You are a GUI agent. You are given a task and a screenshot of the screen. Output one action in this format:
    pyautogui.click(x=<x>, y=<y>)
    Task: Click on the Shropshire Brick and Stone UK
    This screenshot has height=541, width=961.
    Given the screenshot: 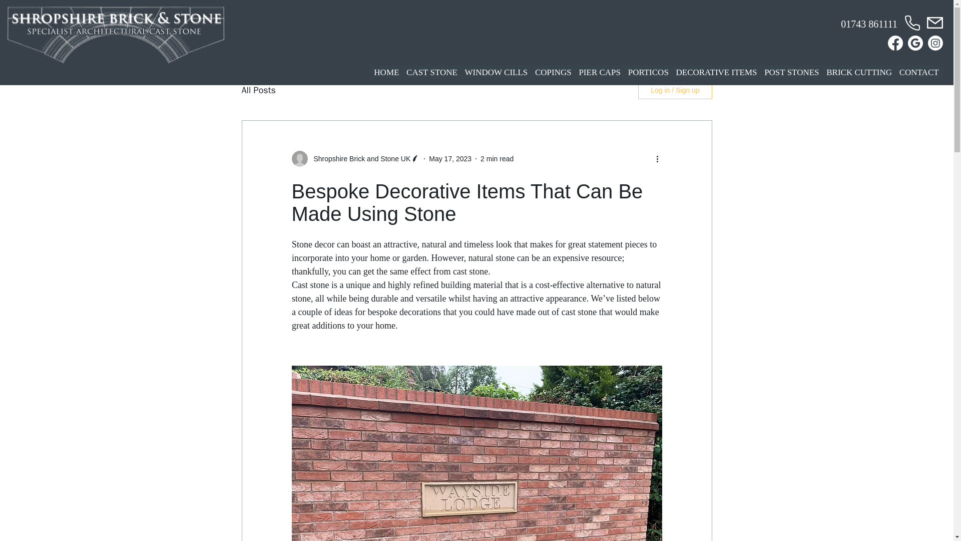 What is the action you would take?
    pyautogui.click(x=358, y=158)
    